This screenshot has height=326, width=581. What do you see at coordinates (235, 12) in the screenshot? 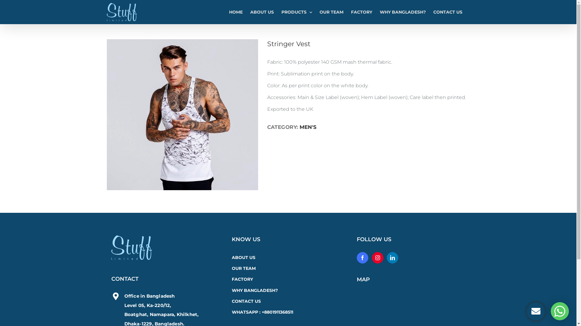
I see `HOME` at bounding box center [235, 12].